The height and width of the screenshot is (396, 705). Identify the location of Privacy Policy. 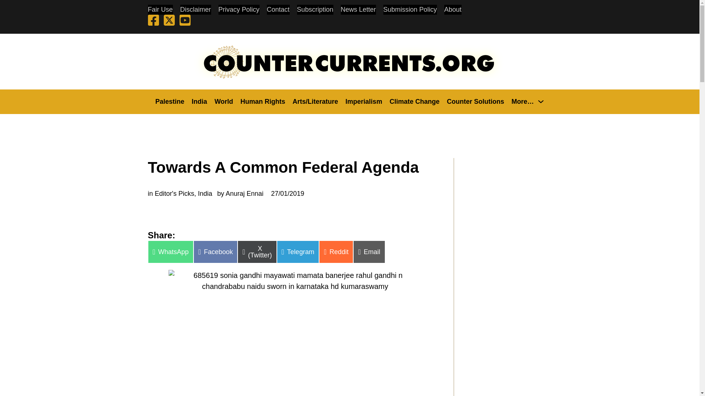
(239, 10).